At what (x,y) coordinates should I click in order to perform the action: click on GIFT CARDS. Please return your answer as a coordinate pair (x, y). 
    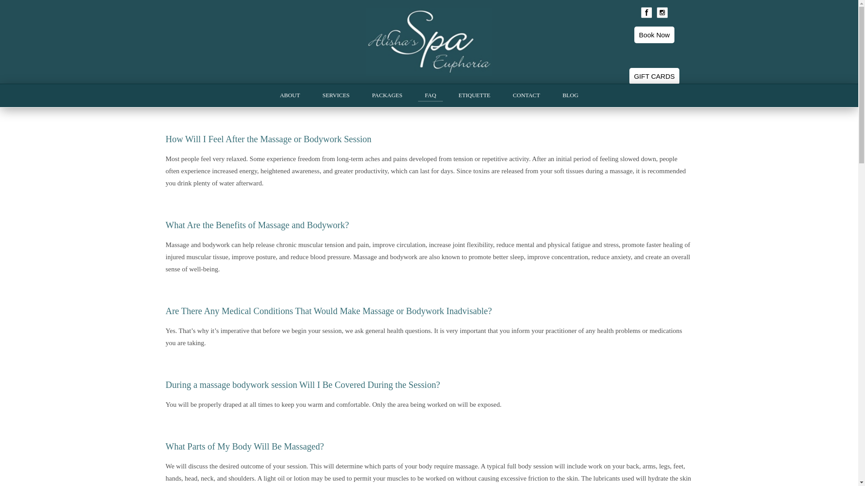
    Looking at the image, I should click on (654, 76).